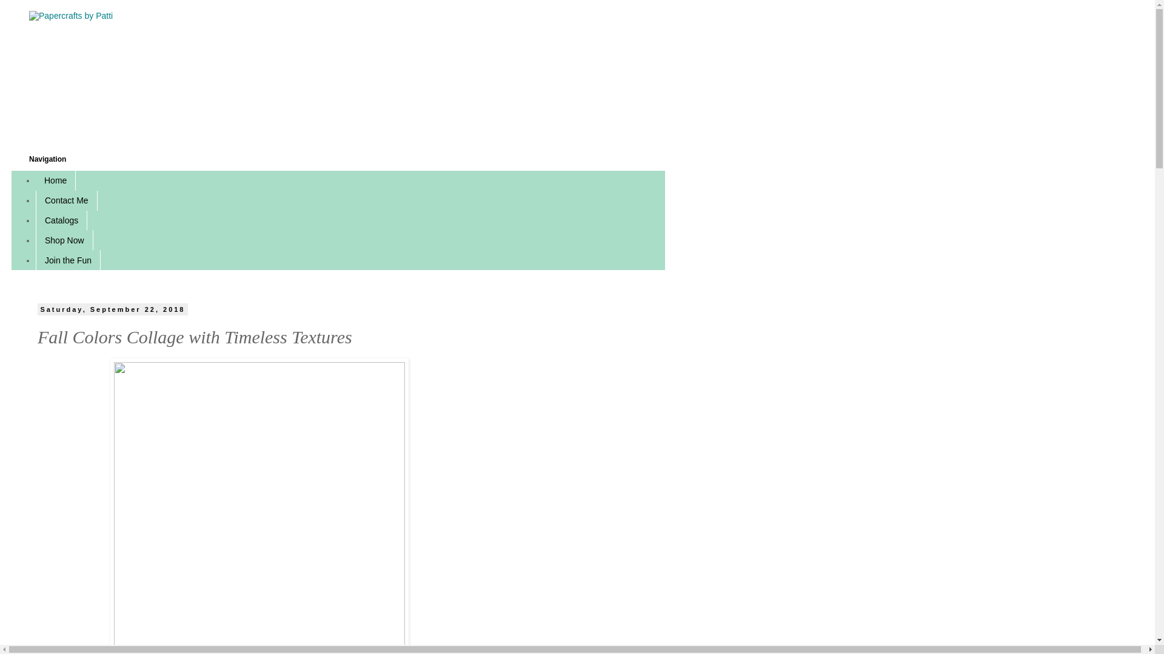 Image resolution: width=1164 pixels, height=654 pixels. I want to click on Home, so click(56, 180).